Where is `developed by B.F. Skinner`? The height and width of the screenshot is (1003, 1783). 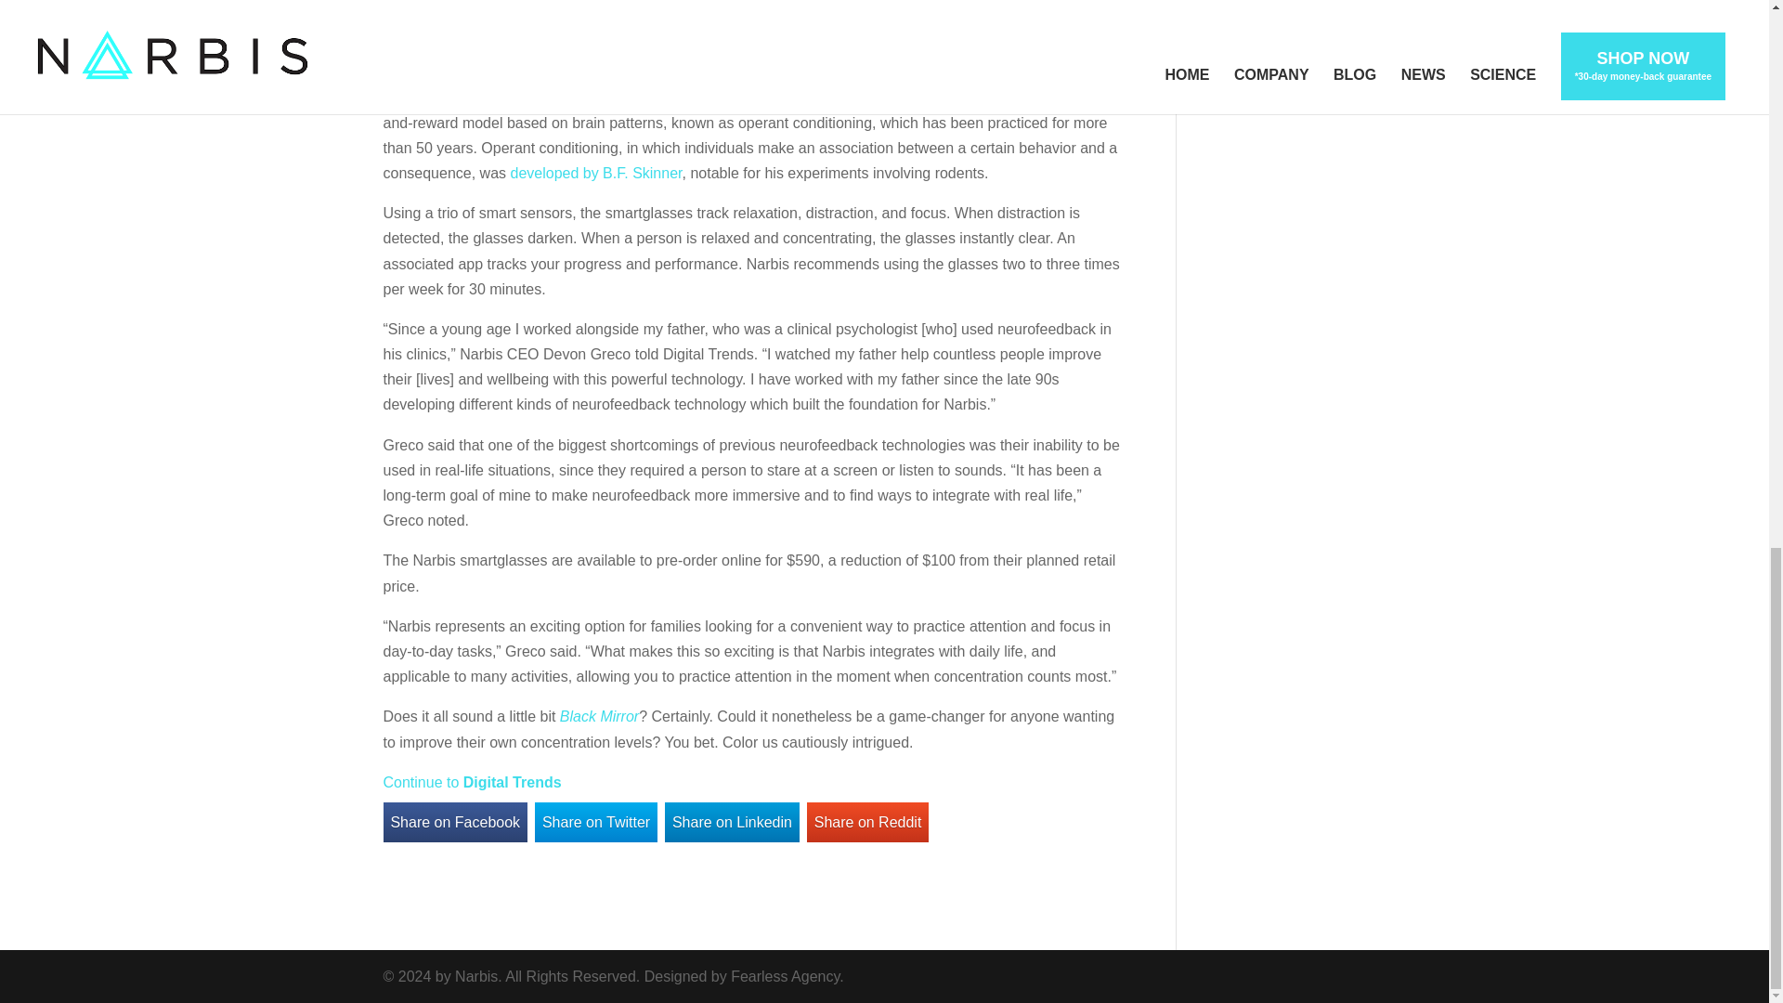 developed by B.F. Skinner is located at coordinates (595, 173).